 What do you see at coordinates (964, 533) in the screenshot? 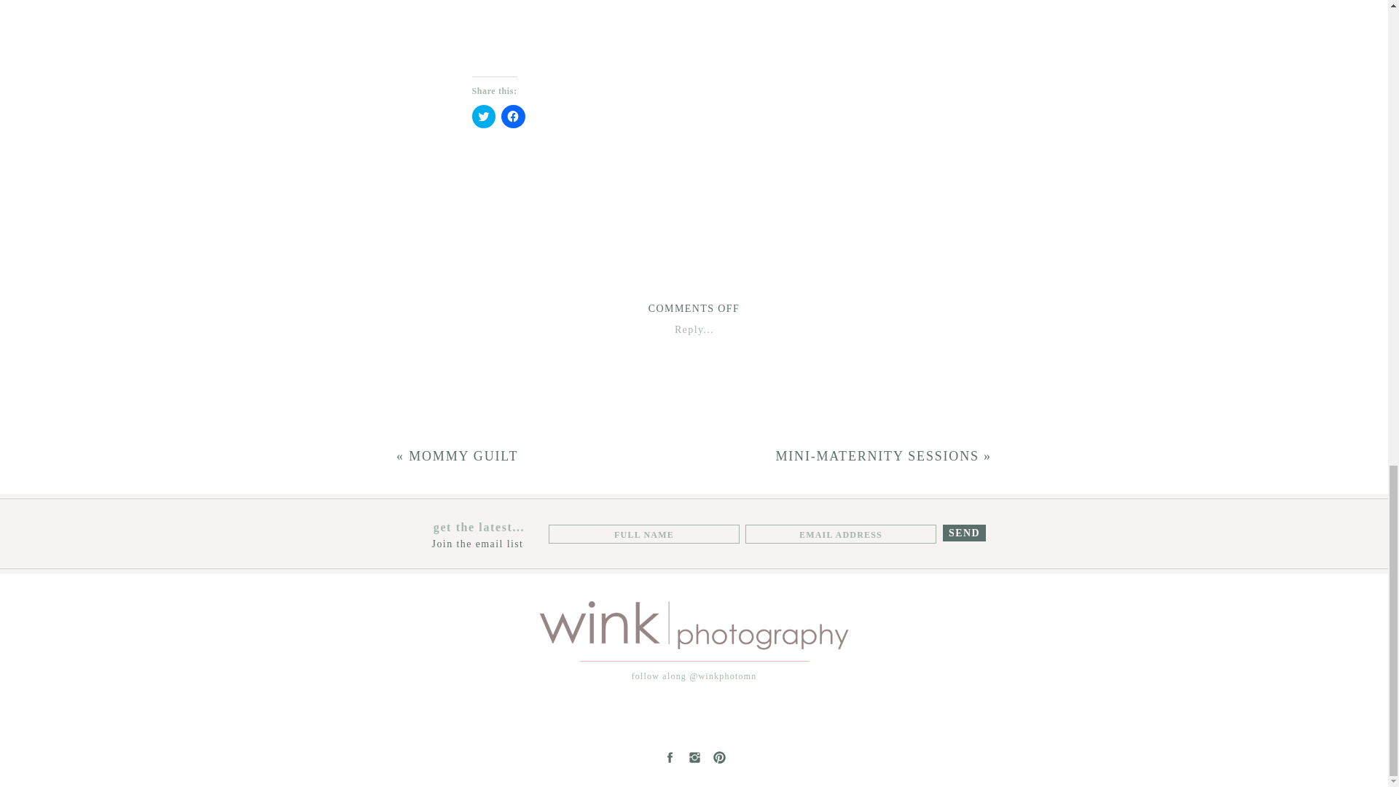
I see `SEND` at bounding box center [964, 533].